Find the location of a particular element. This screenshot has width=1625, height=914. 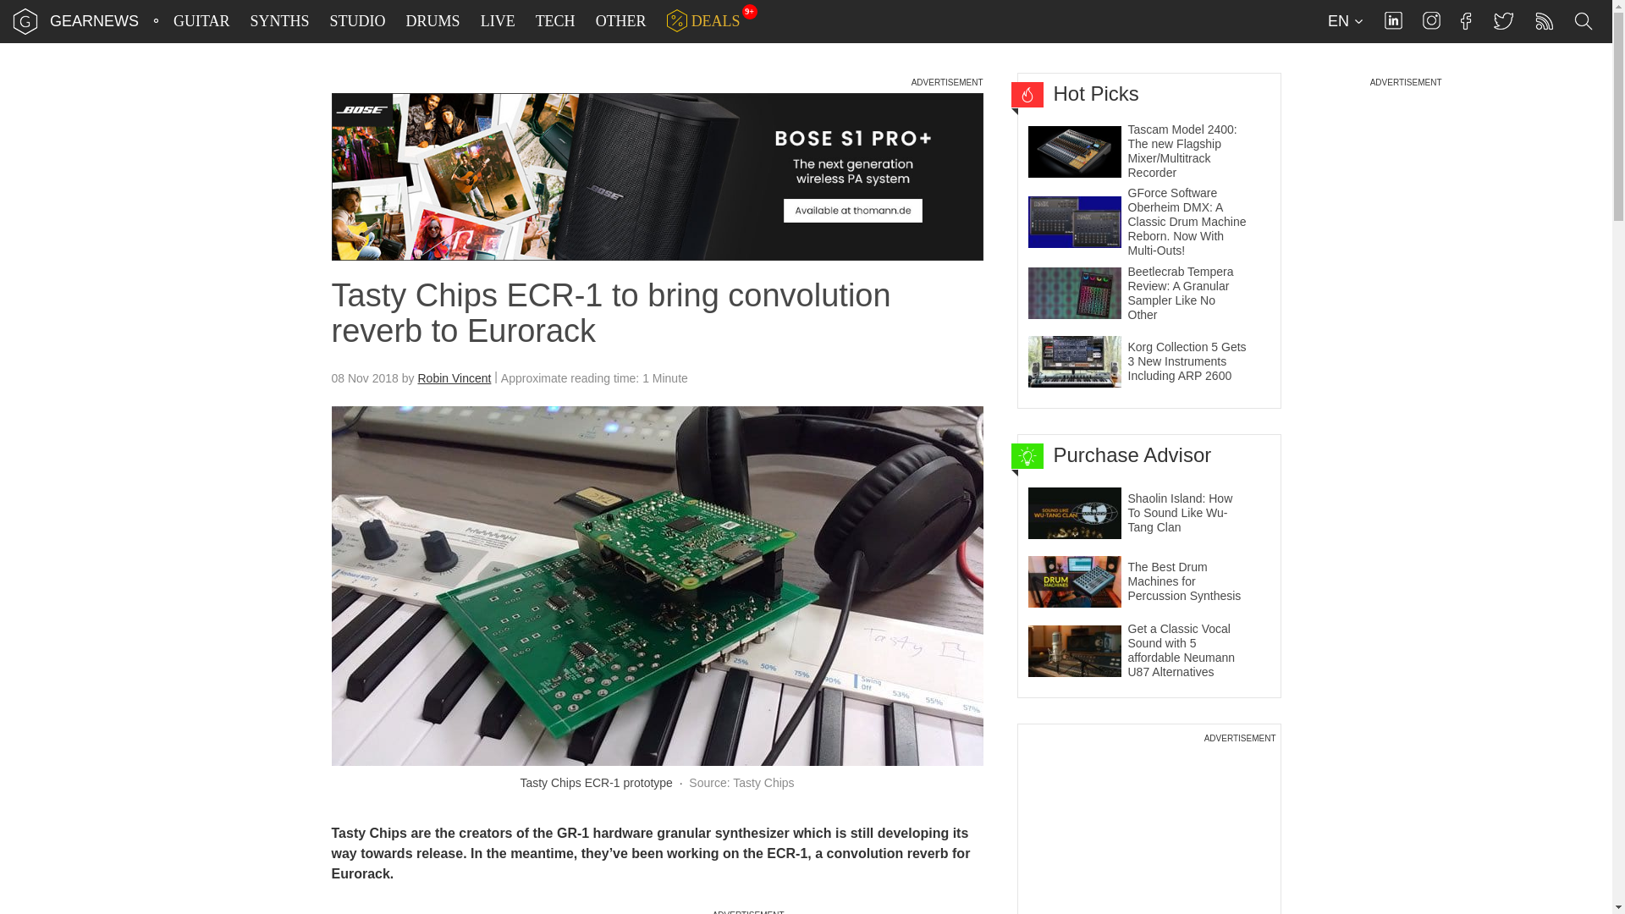

LIVE is located at coordinates (498, 21).